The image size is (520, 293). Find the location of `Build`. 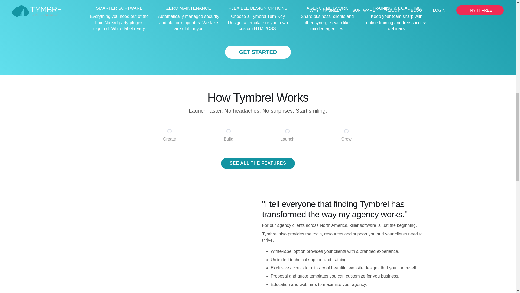

Build is located at coordinates (229, 135).